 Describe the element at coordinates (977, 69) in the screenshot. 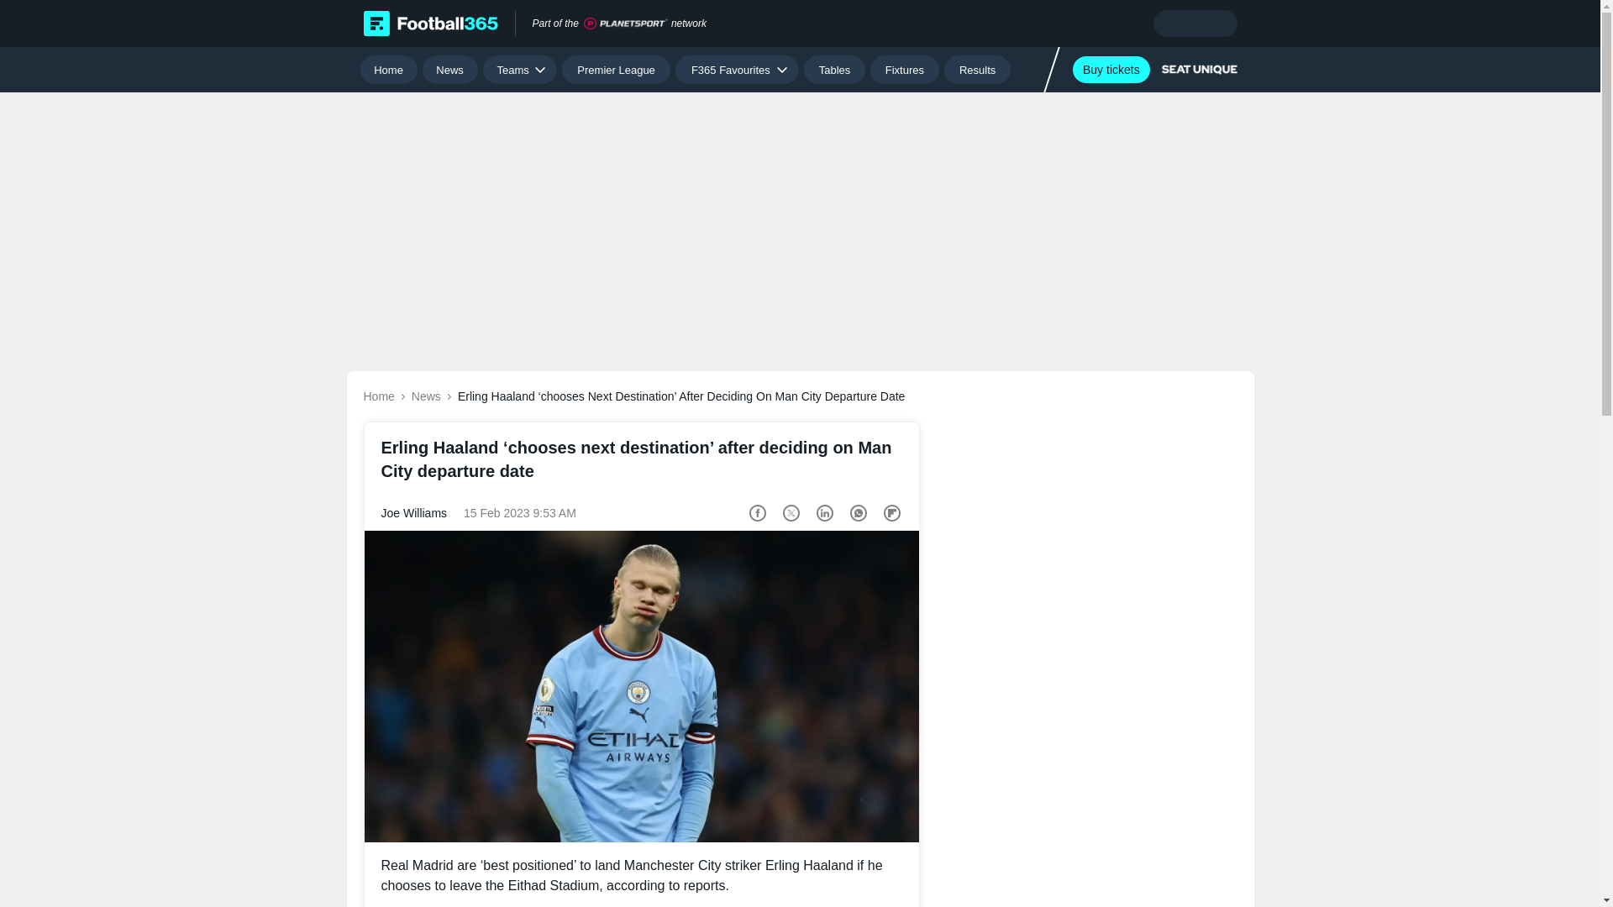

I see `Results` at that location.